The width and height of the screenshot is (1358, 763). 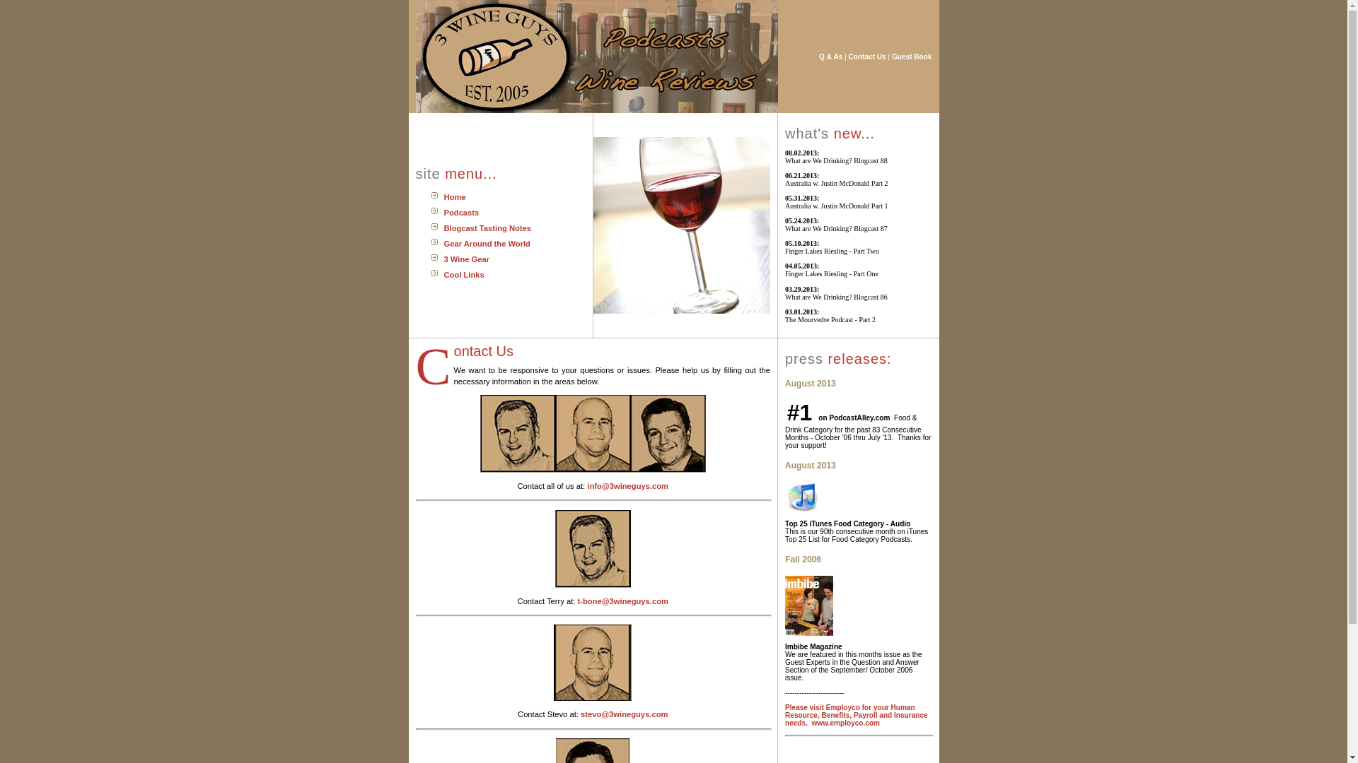 What do you see at coordinates (624, 714) in the screenshot?
I see `stevo@3wineguys.com` at bounding box center [624, 714].